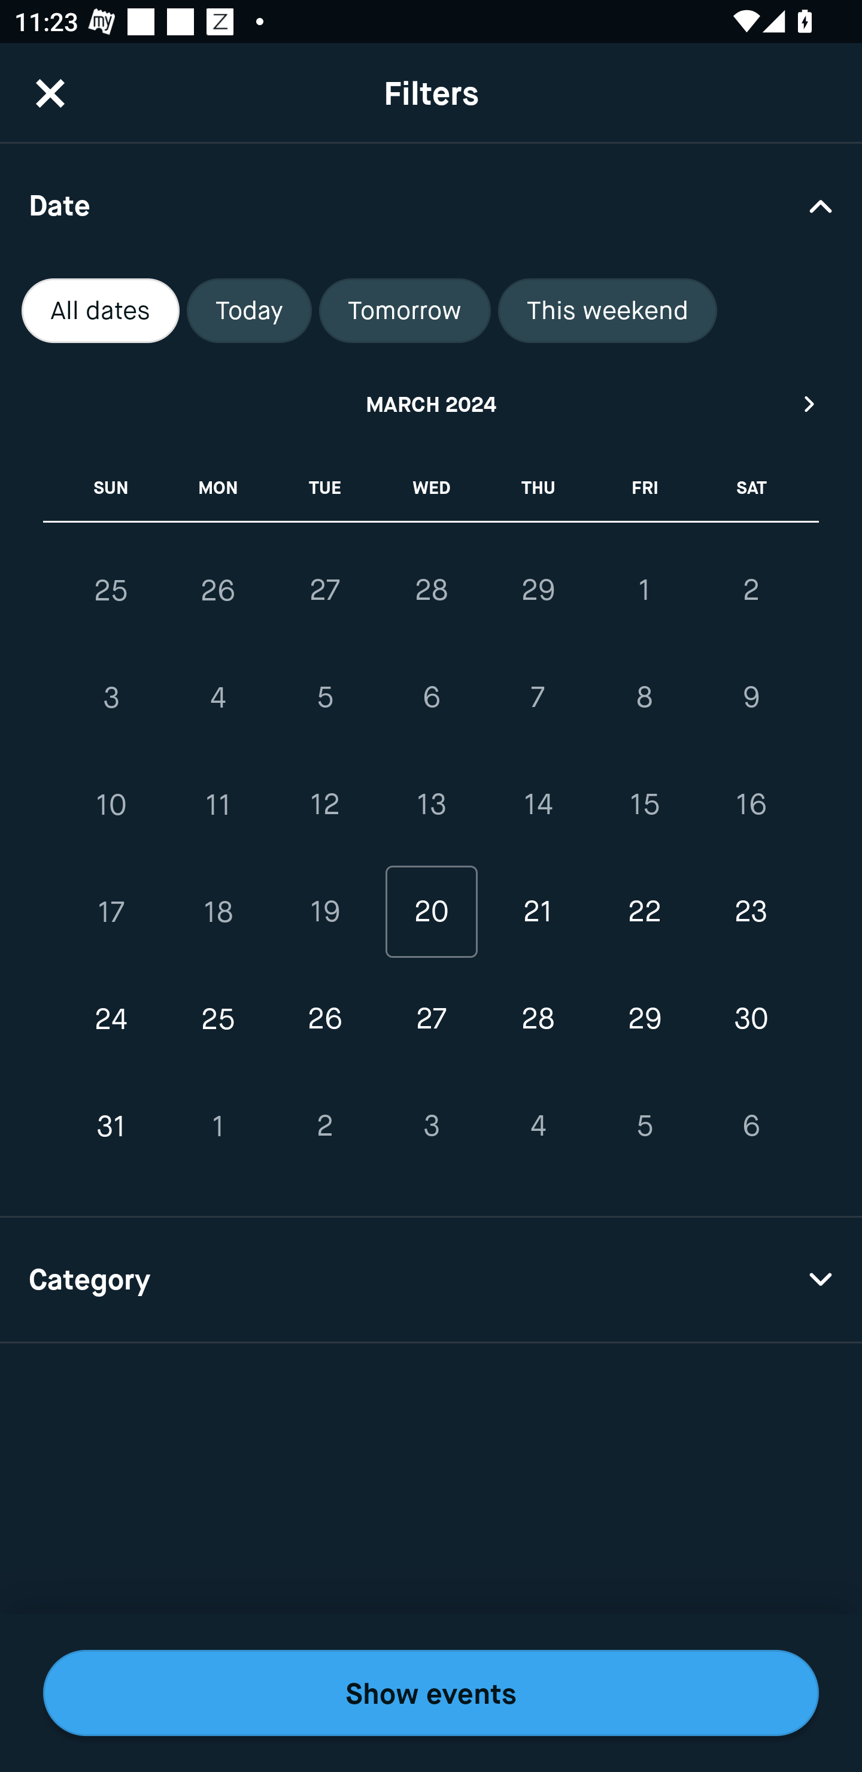 The height and width of the screenshot is (1772, 862). Describe the element at coordinates (111, 911) in the screenshot. I see `17` at that location.